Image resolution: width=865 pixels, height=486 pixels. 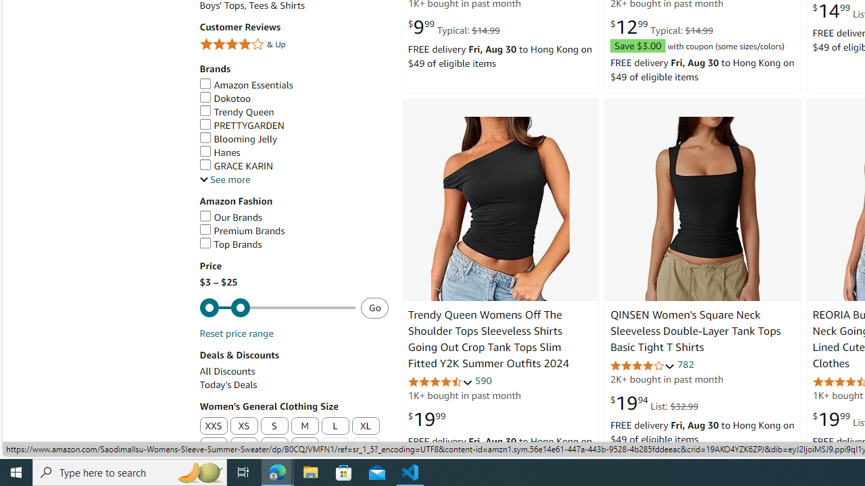 I want to click on $19.94 List: $32.99, so click(x=654, y=402).